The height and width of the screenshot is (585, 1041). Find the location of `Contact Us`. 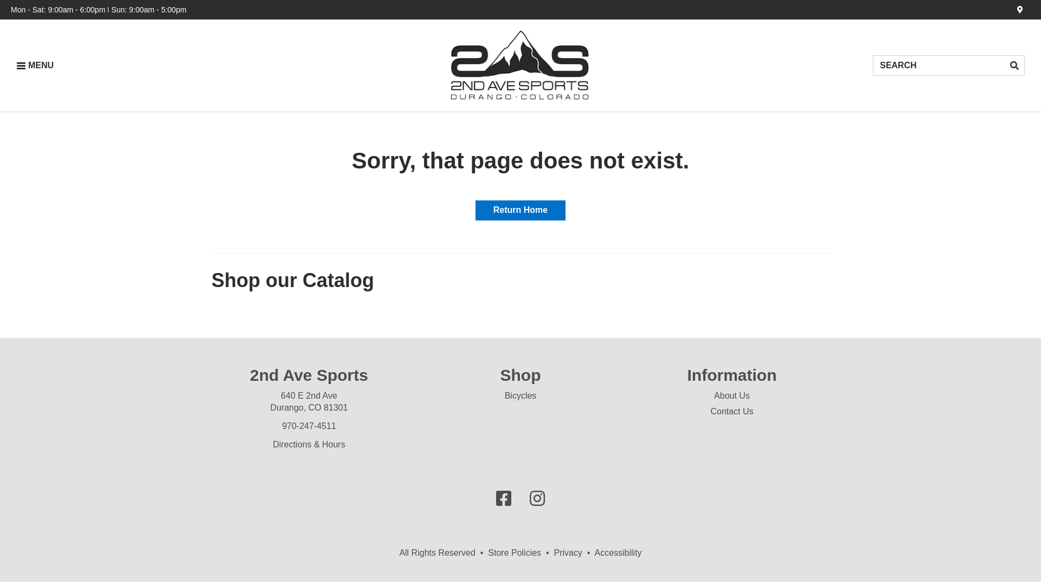

Contact Us is located at coordinates (732, 412).